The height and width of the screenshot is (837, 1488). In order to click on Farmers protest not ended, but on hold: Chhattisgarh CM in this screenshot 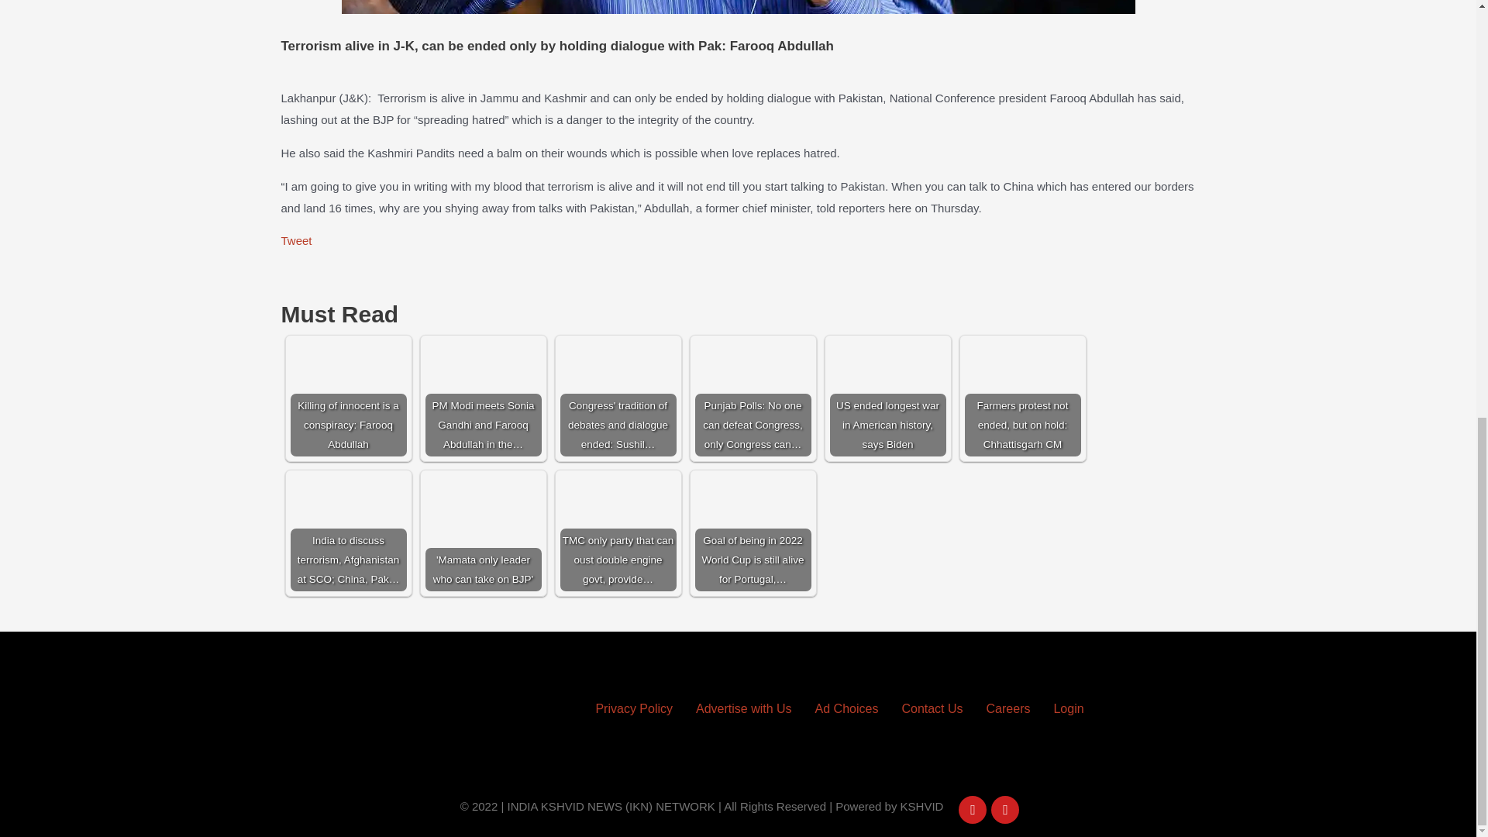, I will do `click(1021, 398)`.